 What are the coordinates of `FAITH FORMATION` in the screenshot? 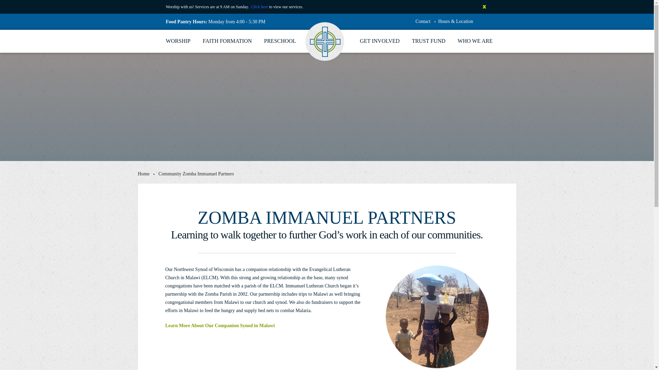 It's located at (227, 41).